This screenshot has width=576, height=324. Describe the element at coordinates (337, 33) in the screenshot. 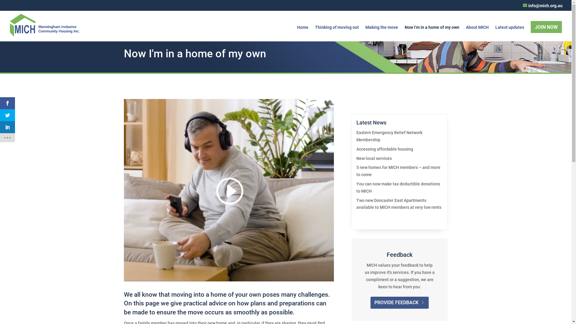

I see `Thinking of moving out` at that location.